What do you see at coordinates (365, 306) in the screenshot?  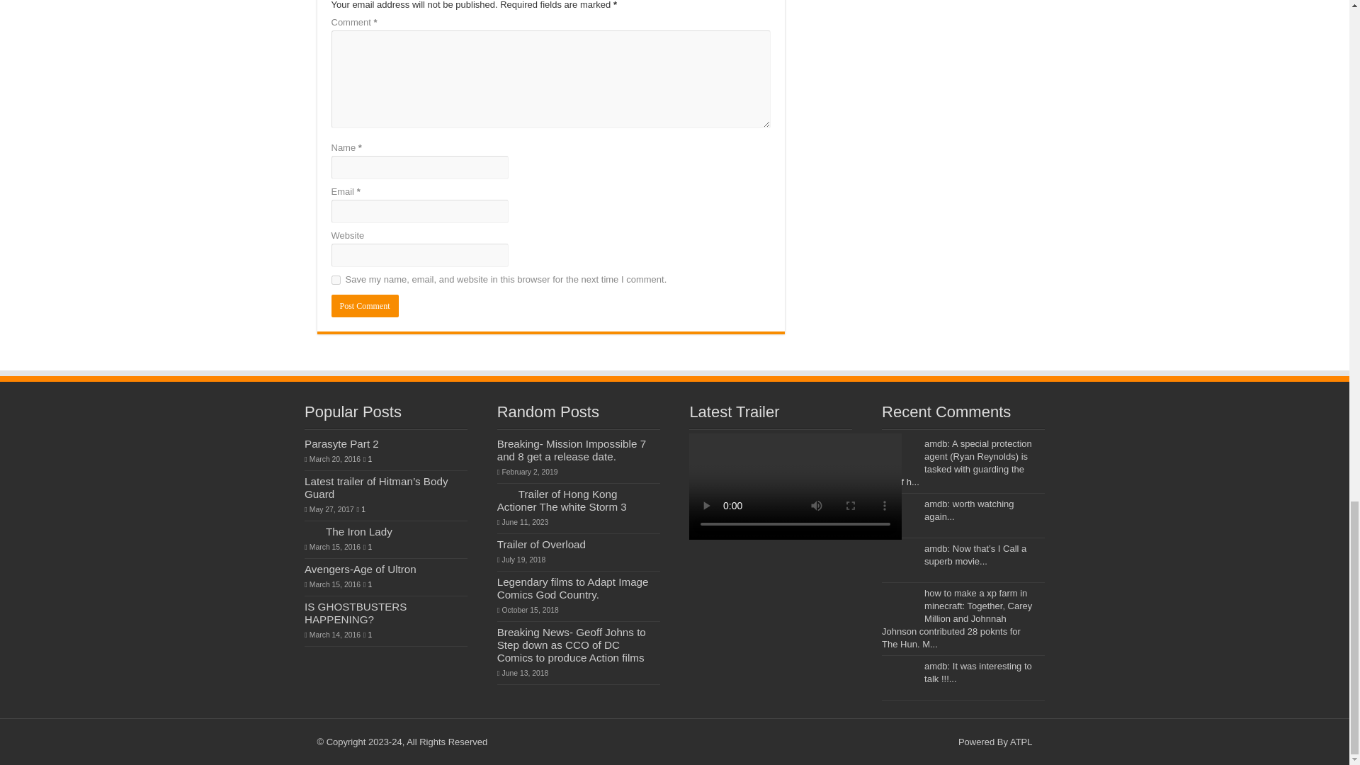 I see `Post Comment` at bounding box center [365, 306].